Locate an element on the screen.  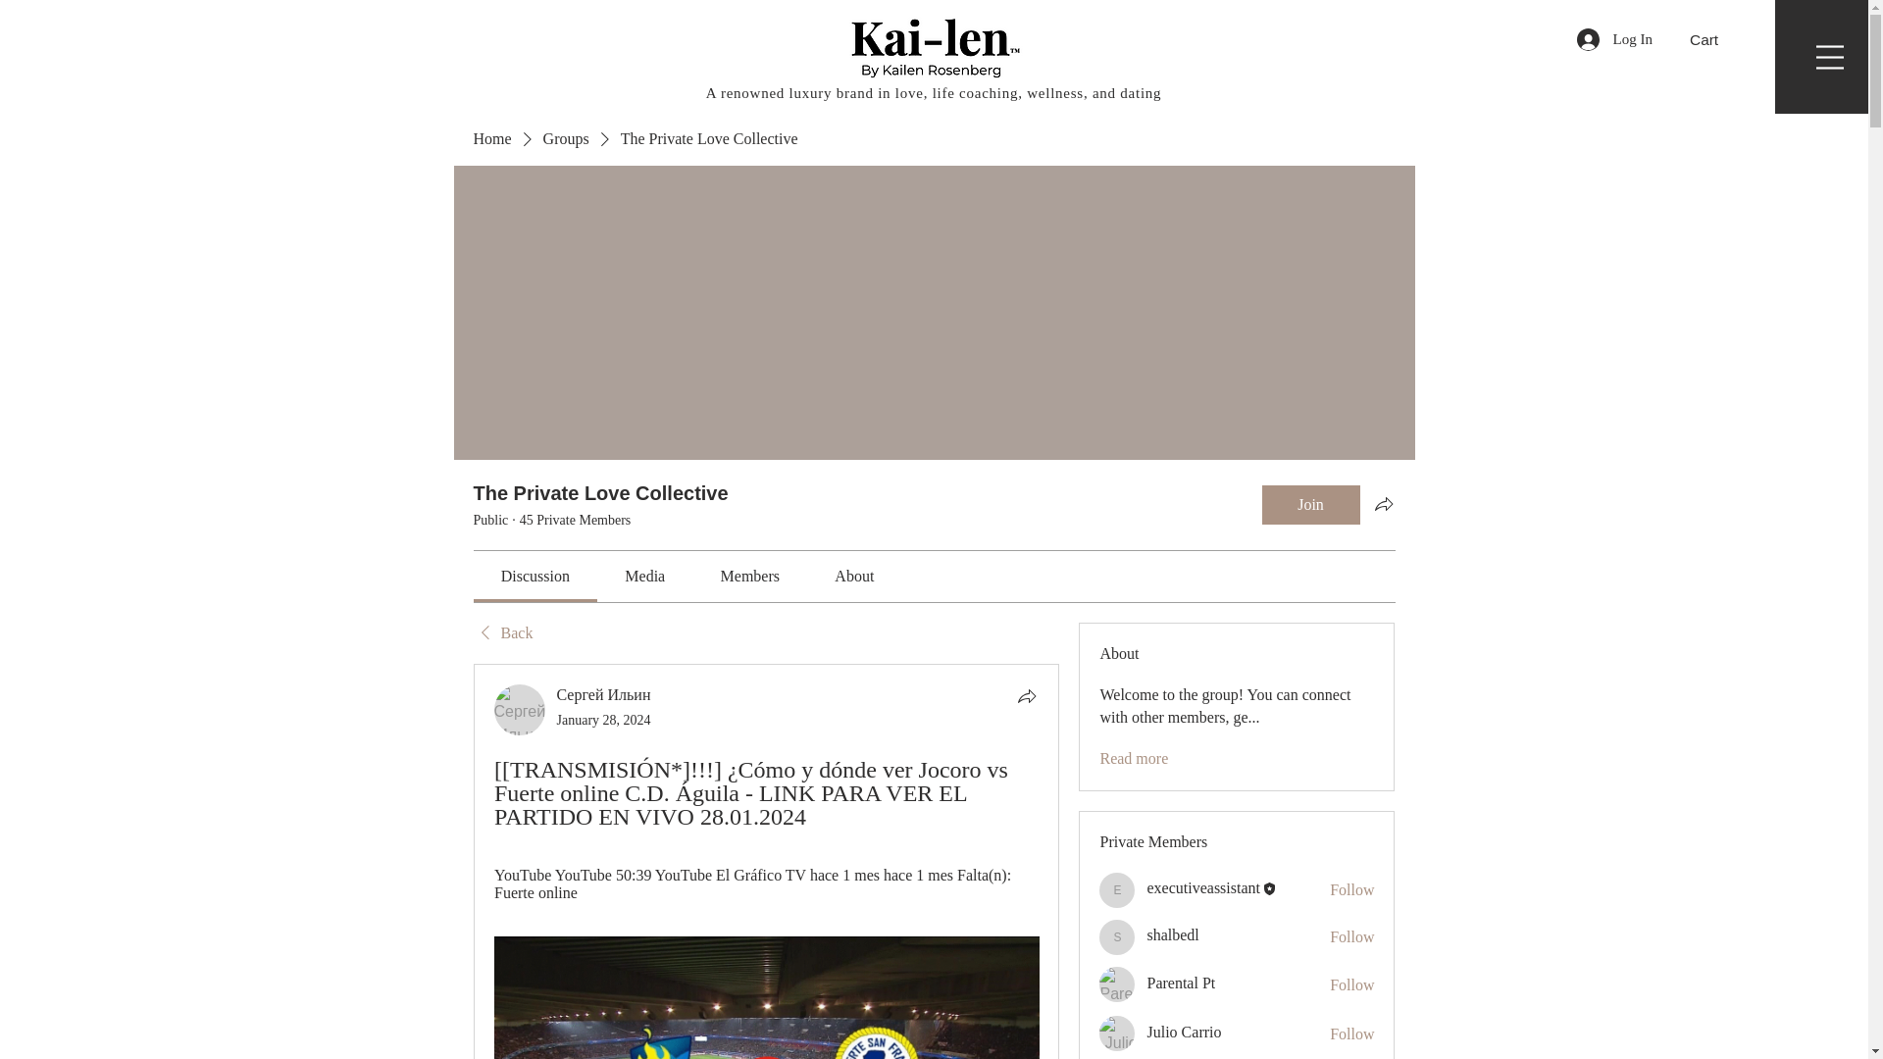
Follow is located at coordinates (1351, 984).